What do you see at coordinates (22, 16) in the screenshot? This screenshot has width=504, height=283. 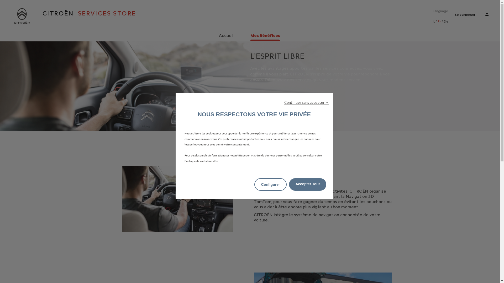 I see `Home` at bounding box center [22, 16].